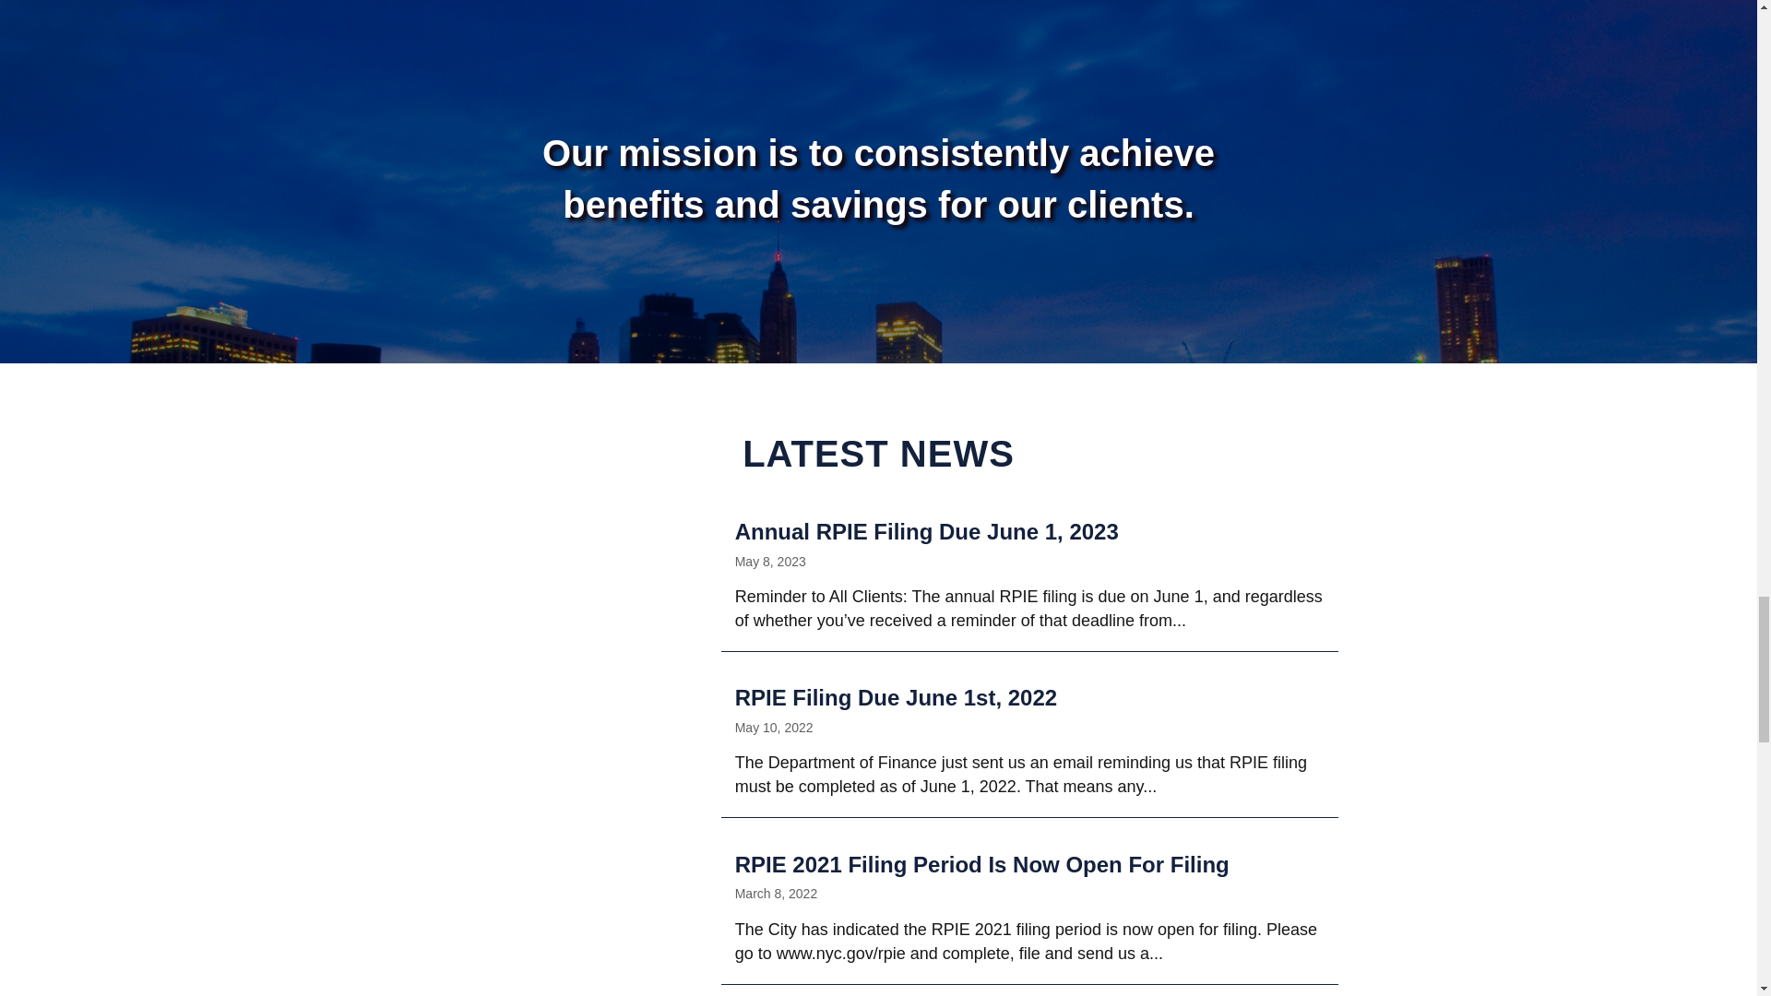 Image resolution: width=1771 pixels, height=996 pixels. Describe the element at coordinates (1029, 907) in the screenshot. I see `RPIE 2021 Filing Period Is Now Open For Filing` at that location.